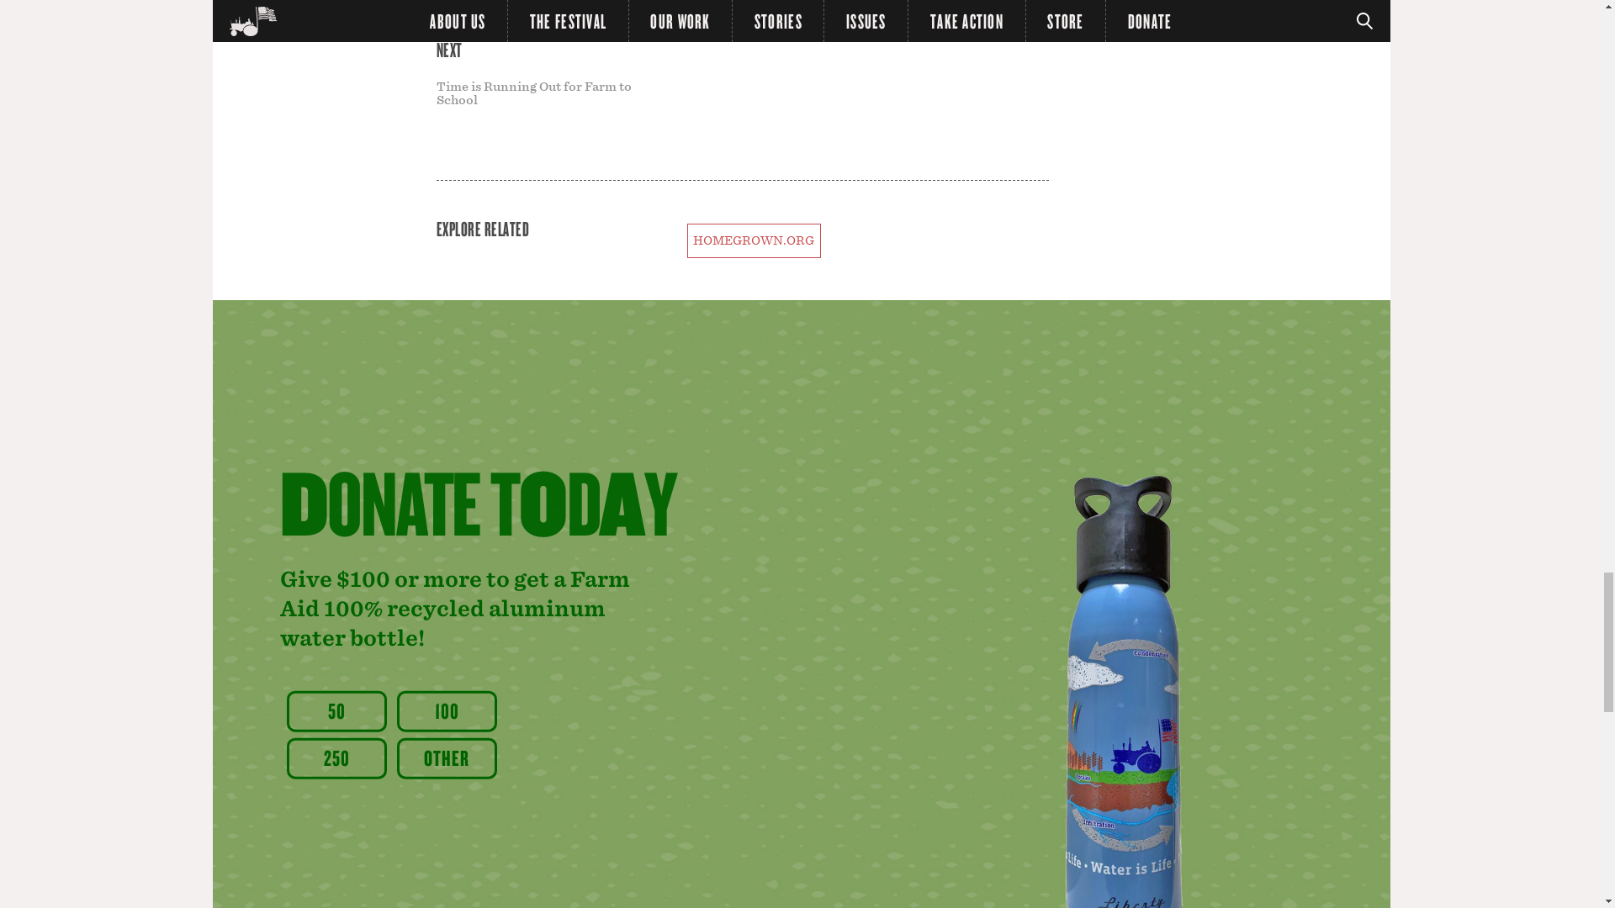 This screenshot has width=1615, height=908. I want to click on HOMEGROWN.ORG, so click(754, 240).